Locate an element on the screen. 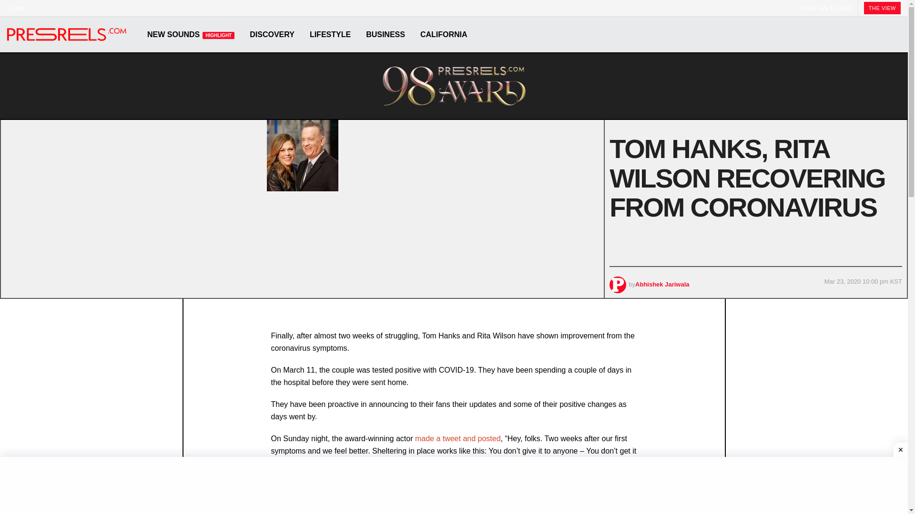  Login is located at coordinates (16, 8).